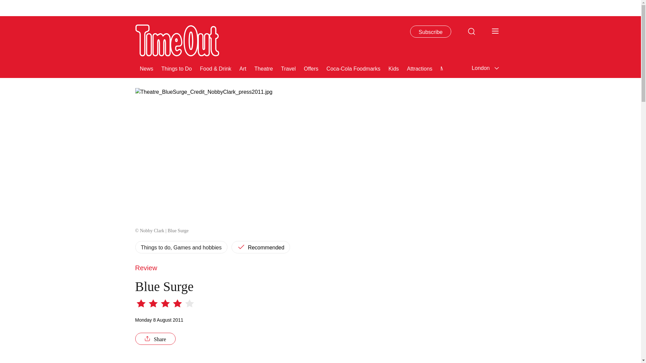 This screenshot has width=646, height=363. Describe the element at coordinates (497, 68) in the screenshot. I see `Music` at that location.